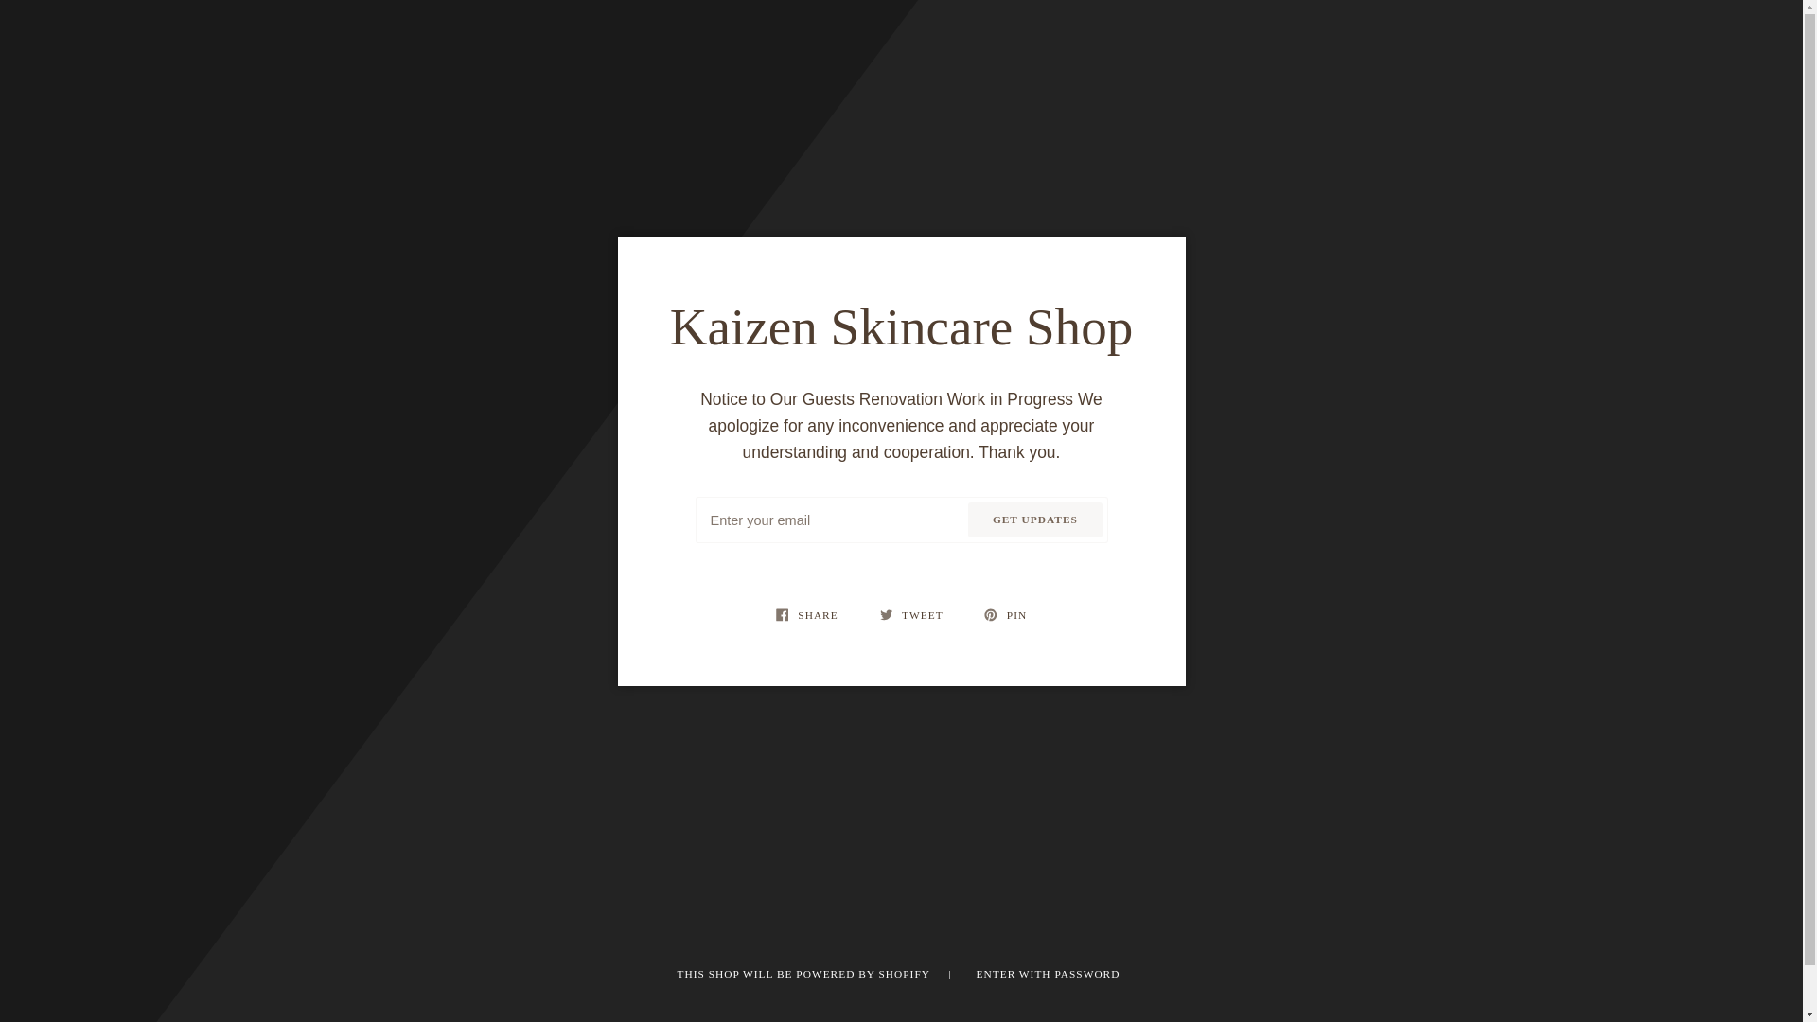 The height and width of the screenshot is (1022, 1817). What do you see at coordinates (809, 615) in the screenshot?
I see `SHARE` at bounding box center [809, 615].